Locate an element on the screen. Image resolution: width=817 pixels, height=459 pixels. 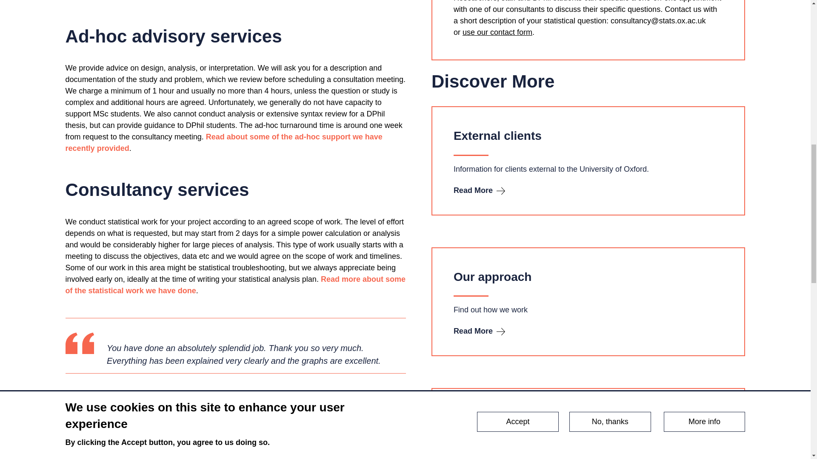
Read more about some of the statistical work we have done is located at coordinates (235, 285).